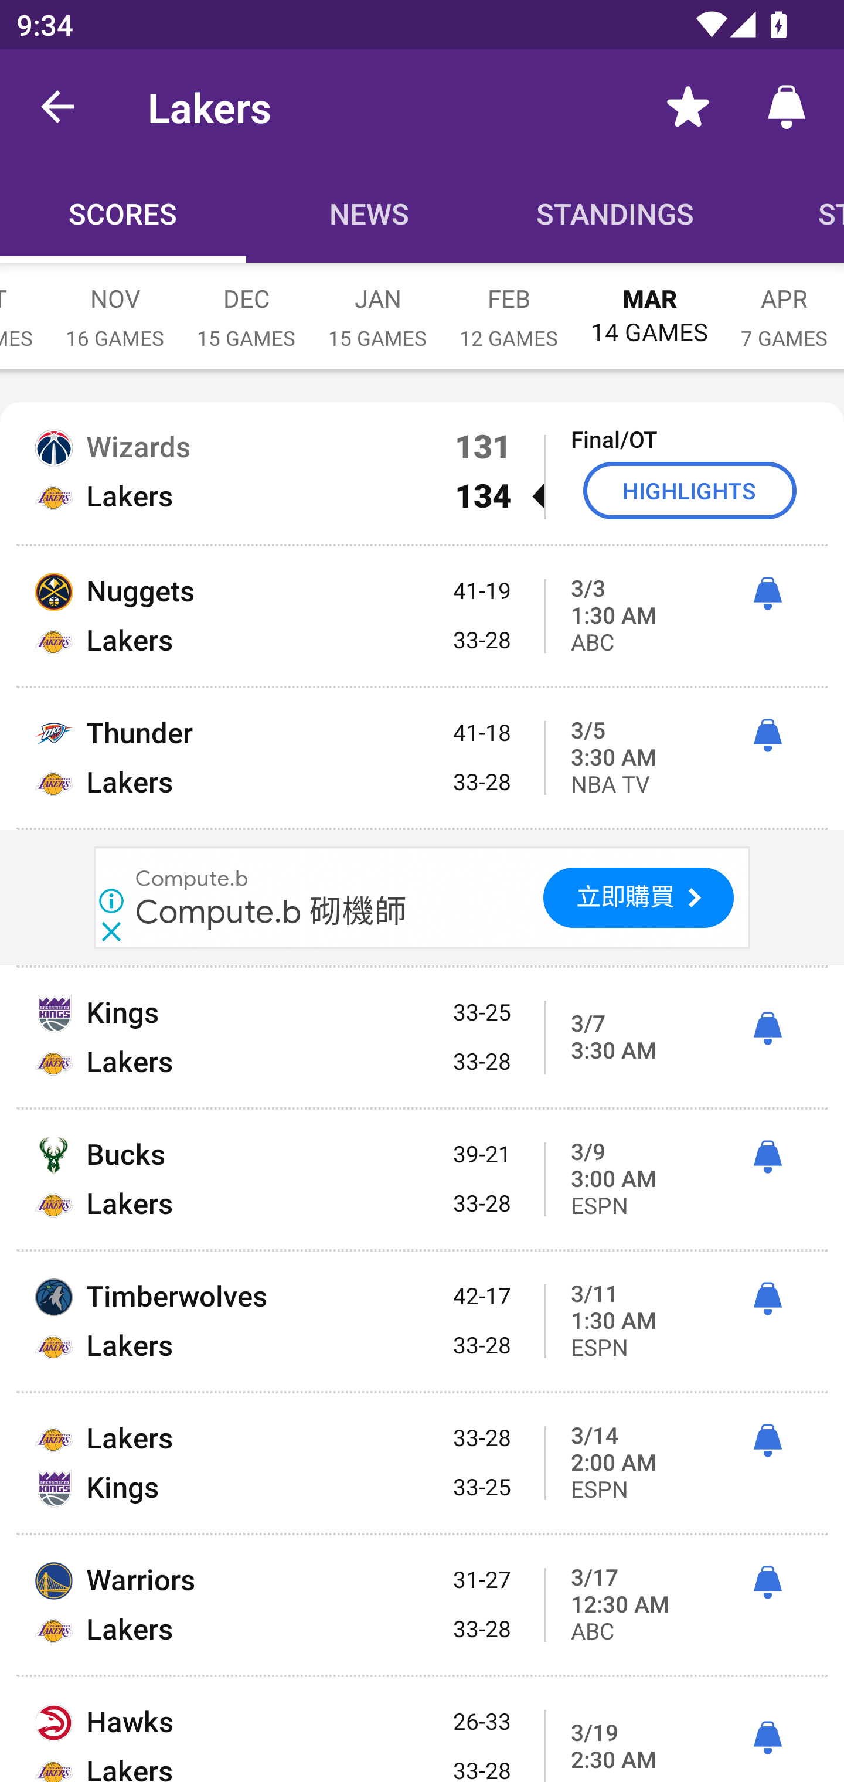  What do you see at coordinates (422, 757) in the screenshot?
I see `Thunder 41-18 Lakers 33-28 3/5 3:30 AM ì NBA TV` at bounding box center [422, 757].